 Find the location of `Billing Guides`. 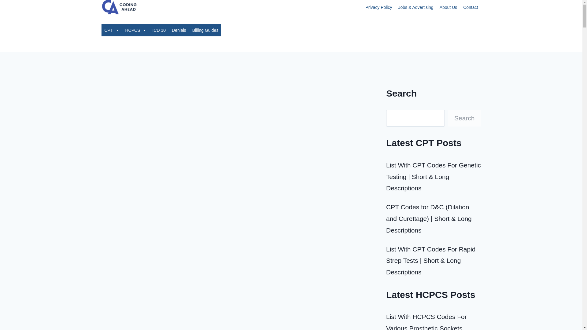

Billing Guides is located at coordinates (205, 30).